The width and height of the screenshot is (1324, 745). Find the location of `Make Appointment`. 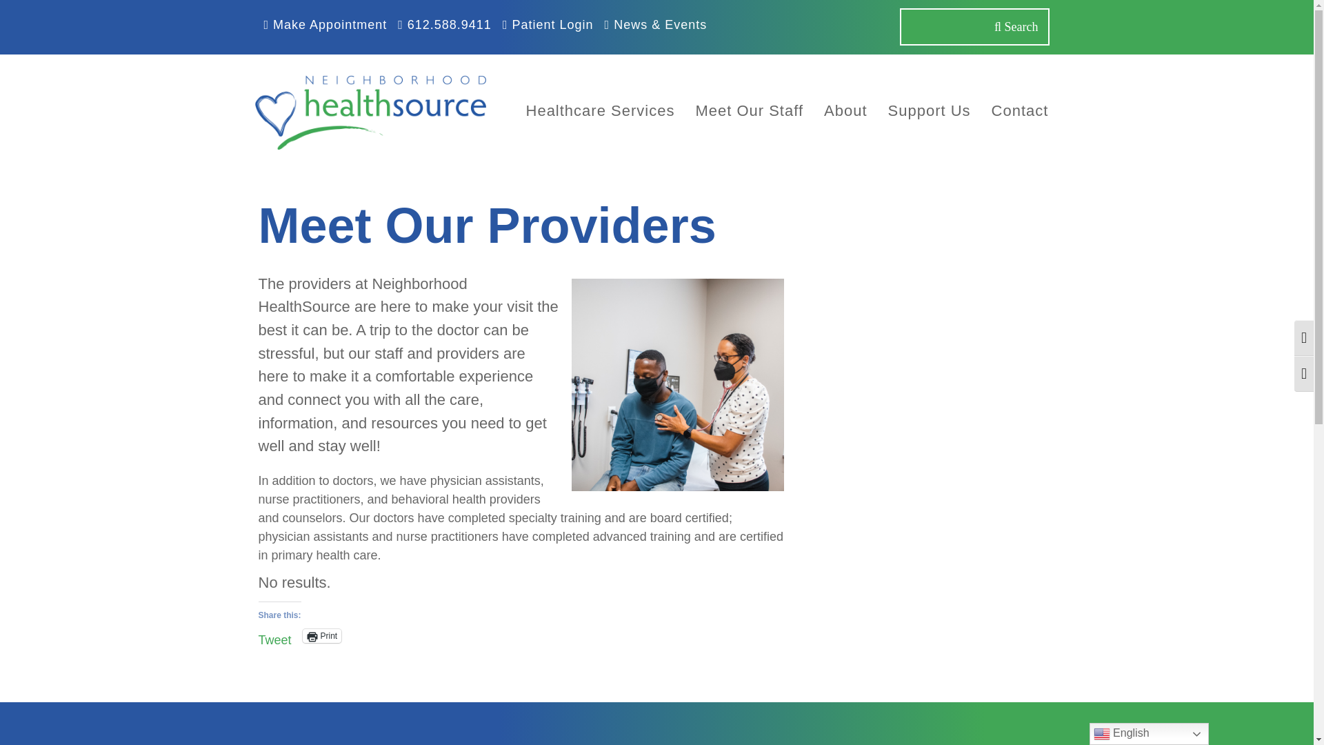

Make Appointment is located at coordinates (325, 25).